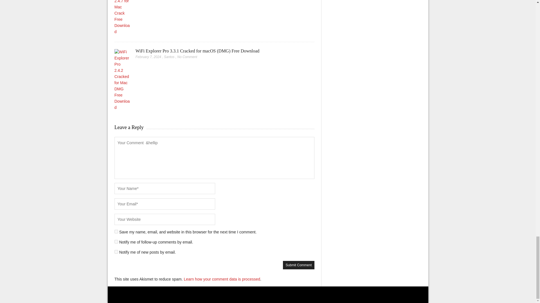  I want to click on subscribe, so click(116, 252).